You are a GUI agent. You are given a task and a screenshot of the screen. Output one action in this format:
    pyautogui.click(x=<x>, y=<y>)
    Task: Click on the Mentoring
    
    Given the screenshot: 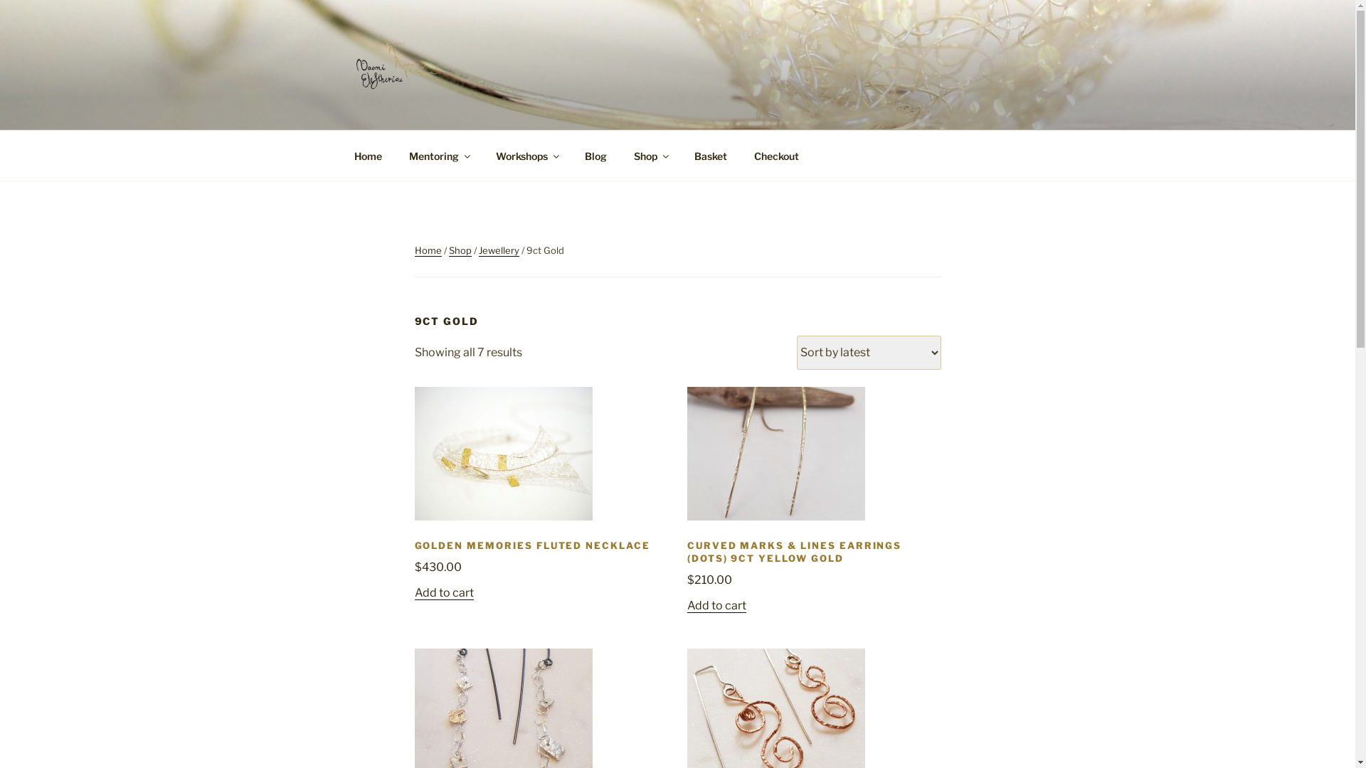 What is the action you would take?
    pyautogui.click(x=440, y=155)
    